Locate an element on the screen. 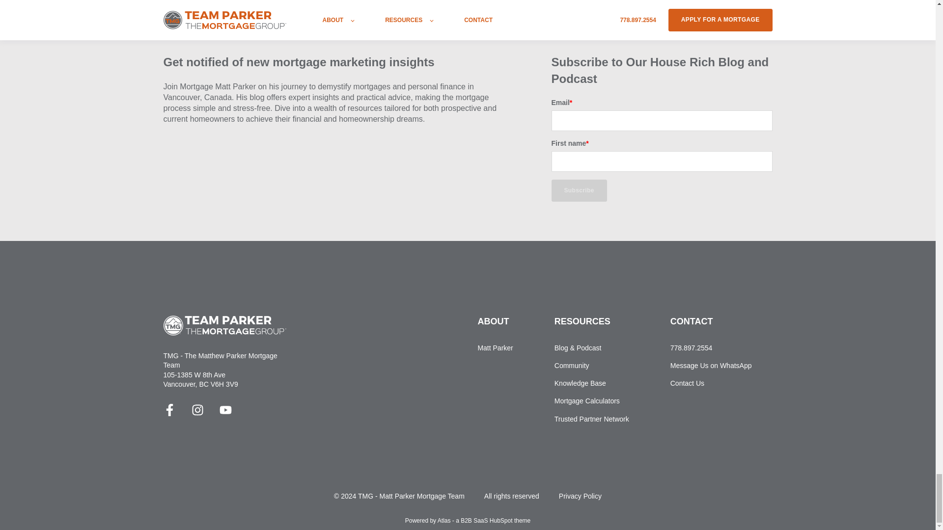 The image size is (943, 530). Subscribe is located at coordinates (579, 190).